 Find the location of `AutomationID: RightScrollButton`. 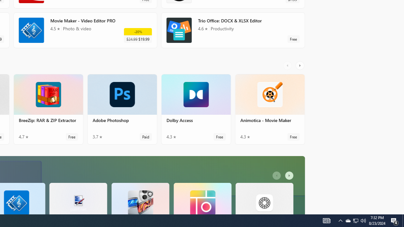

AutomationID: RightScrollButton is located at coordinates (290, 176).